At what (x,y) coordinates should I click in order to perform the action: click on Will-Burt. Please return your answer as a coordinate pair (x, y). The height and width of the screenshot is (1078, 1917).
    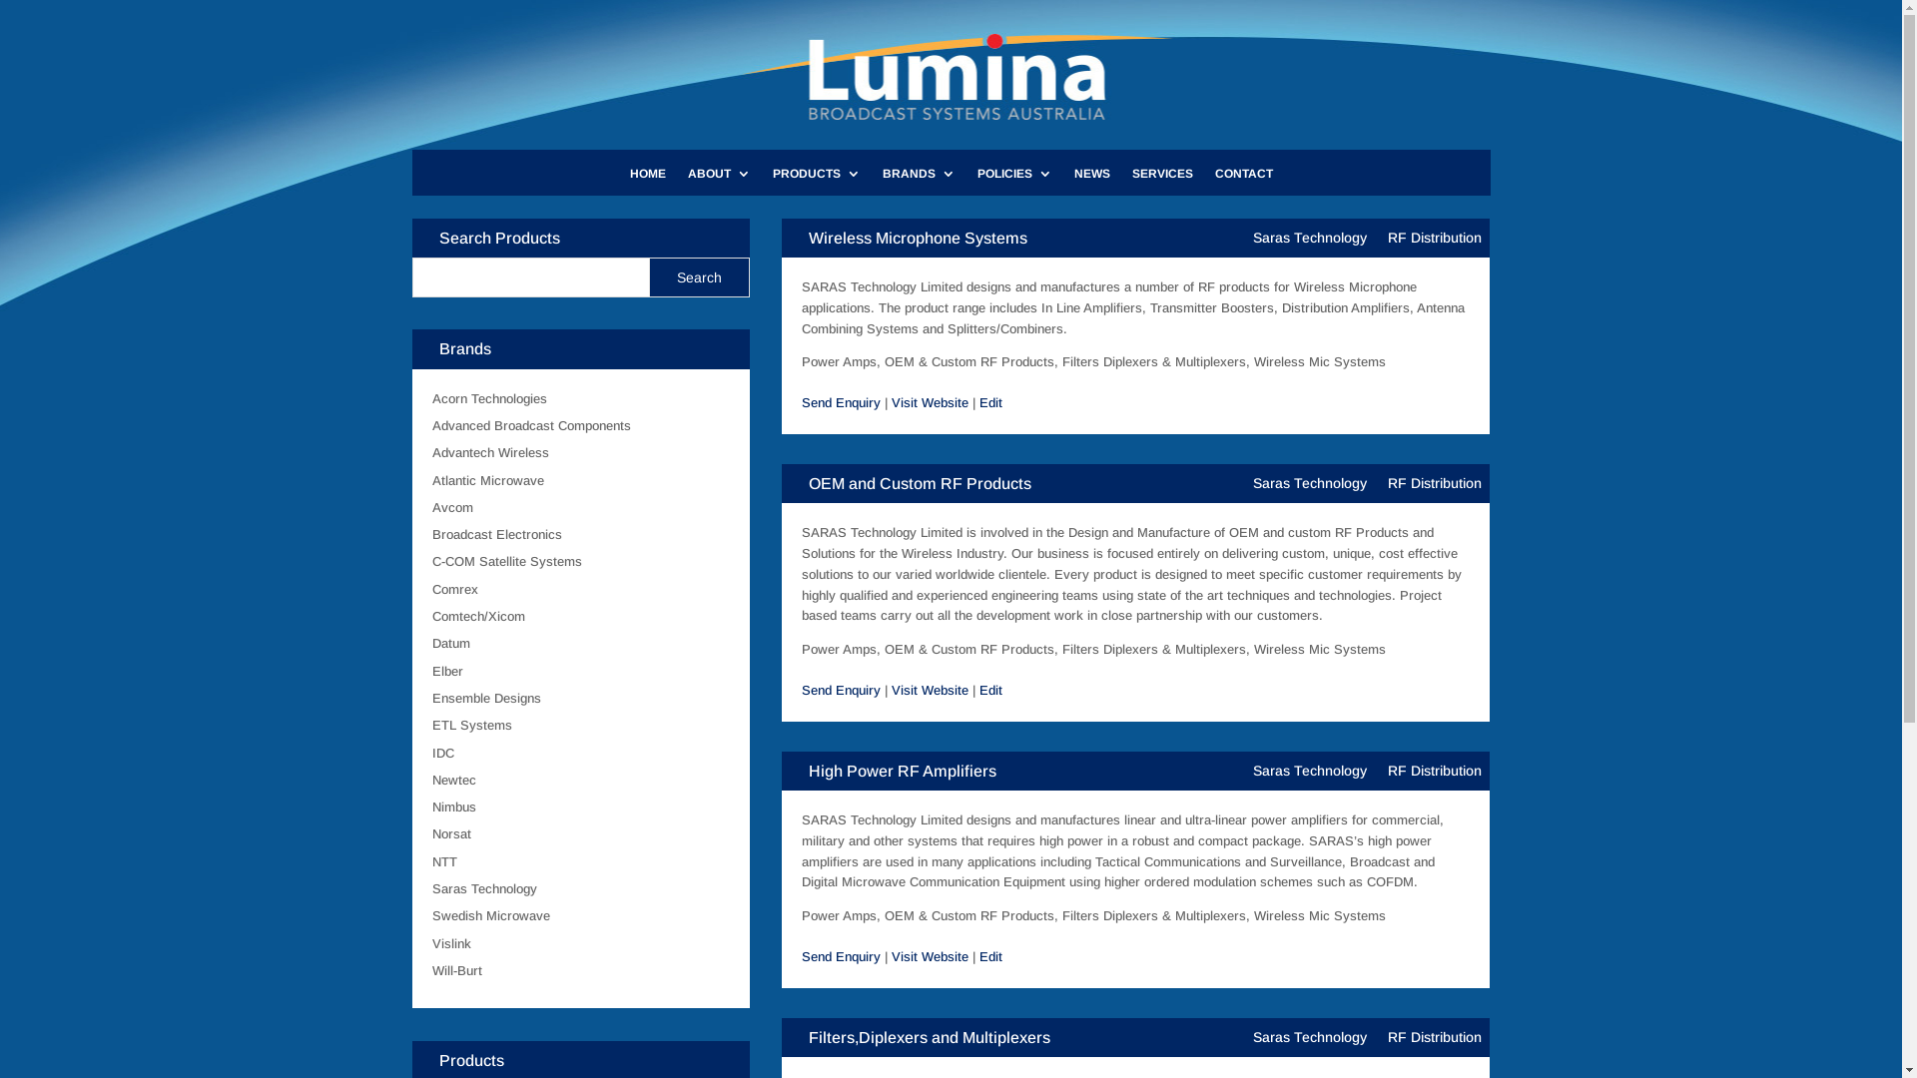
    Looking at the image, I should click on (456, 970).